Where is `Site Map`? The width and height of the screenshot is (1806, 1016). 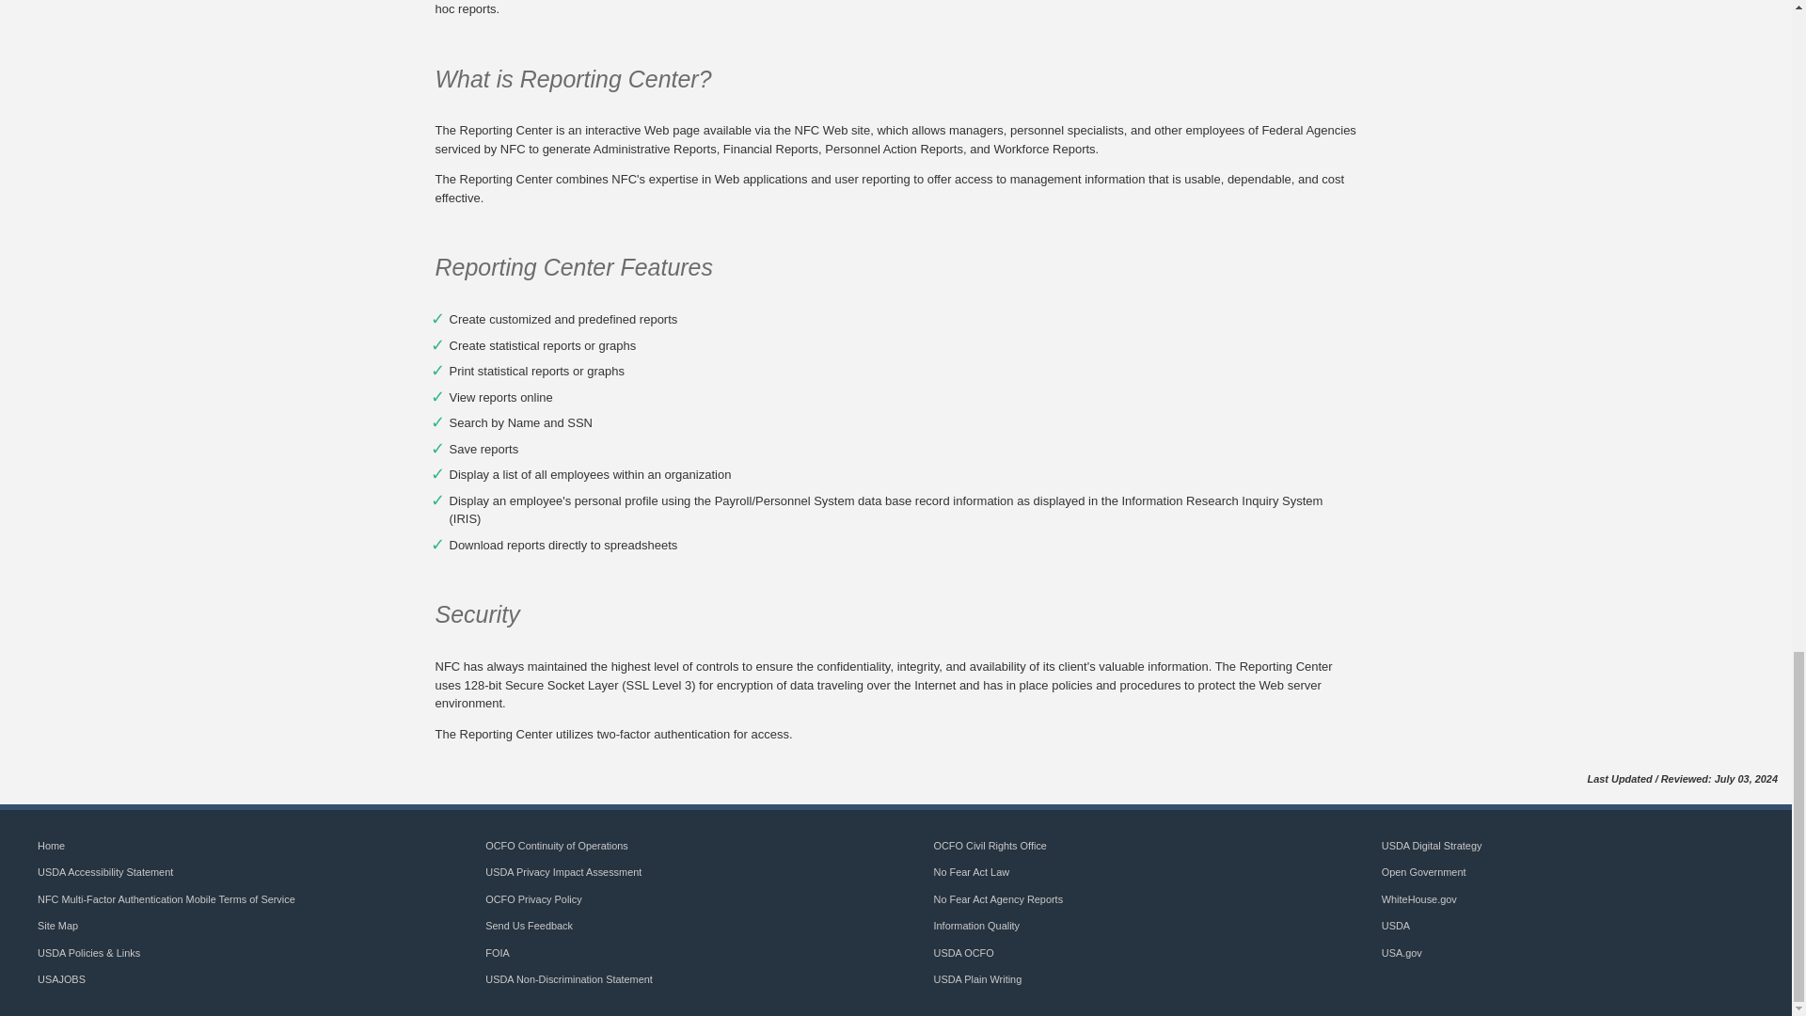
Site Map is located at coordinates (57, 926).